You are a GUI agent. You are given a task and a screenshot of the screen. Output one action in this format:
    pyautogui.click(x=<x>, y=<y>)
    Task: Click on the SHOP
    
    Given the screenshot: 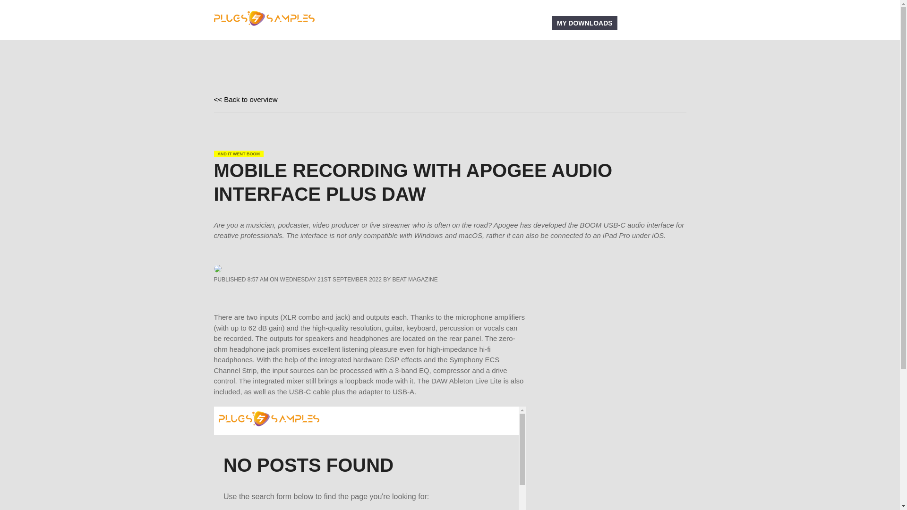 What is the action you would take?
    pyautogui.click(x=534, y=23)
    